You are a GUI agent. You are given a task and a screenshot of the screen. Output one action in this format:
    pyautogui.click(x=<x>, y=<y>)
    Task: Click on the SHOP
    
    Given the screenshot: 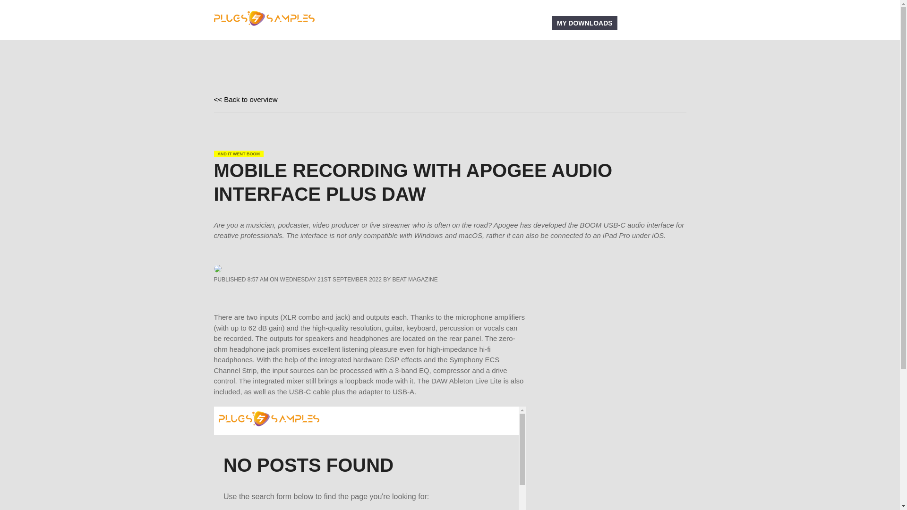 What is the action you would take?
    pyautogui.click(x=534, y=23)
    